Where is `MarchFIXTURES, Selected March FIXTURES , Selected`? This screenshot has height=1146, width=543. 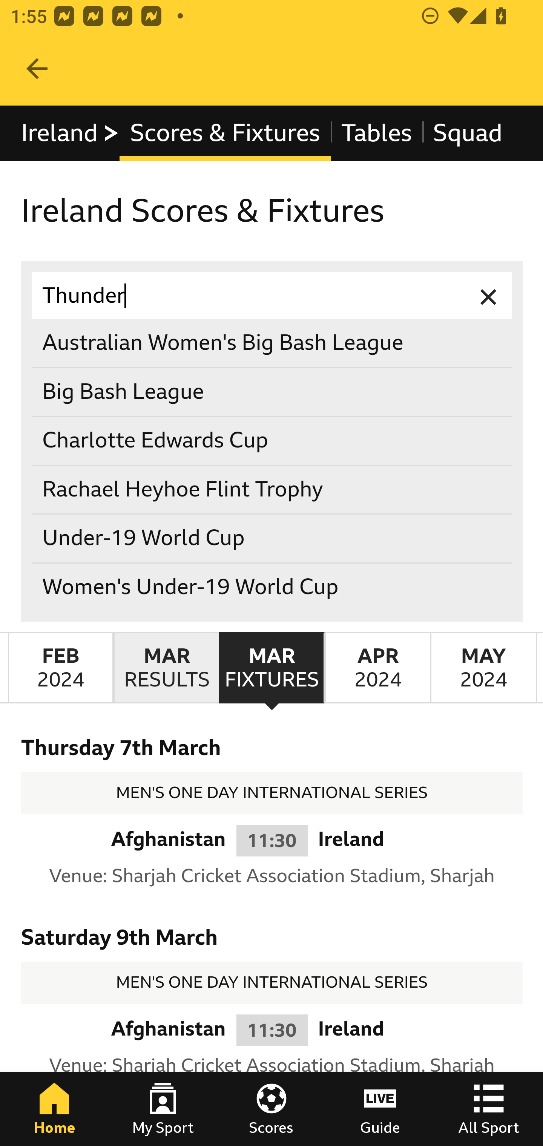 MarchFIXTURES, Selected March FIXTURES , Selected is located at coordinates (271, 668).